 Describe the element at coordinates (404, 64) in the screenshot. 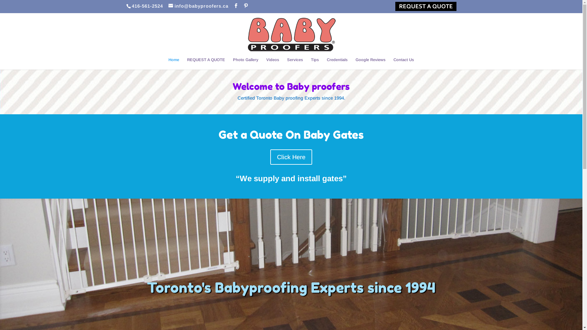

I see `Contact Us` at that location.